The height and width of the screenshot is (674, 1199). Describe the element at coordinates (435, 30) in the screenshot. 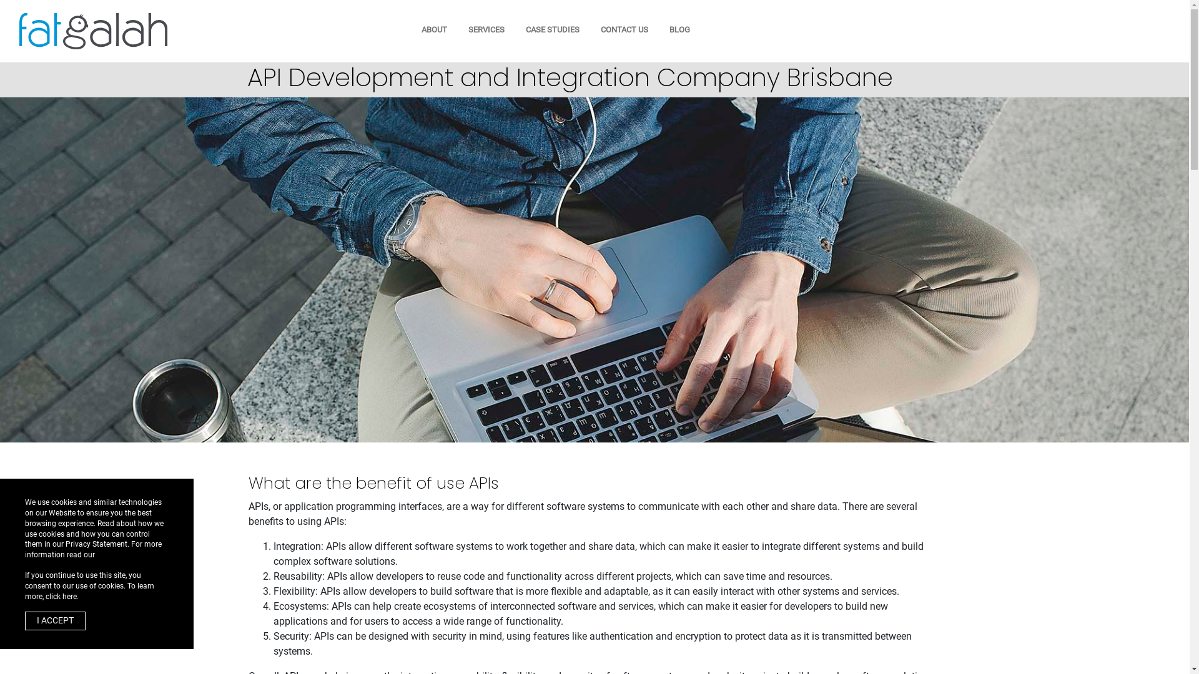

I see `ABOUT` at that location.